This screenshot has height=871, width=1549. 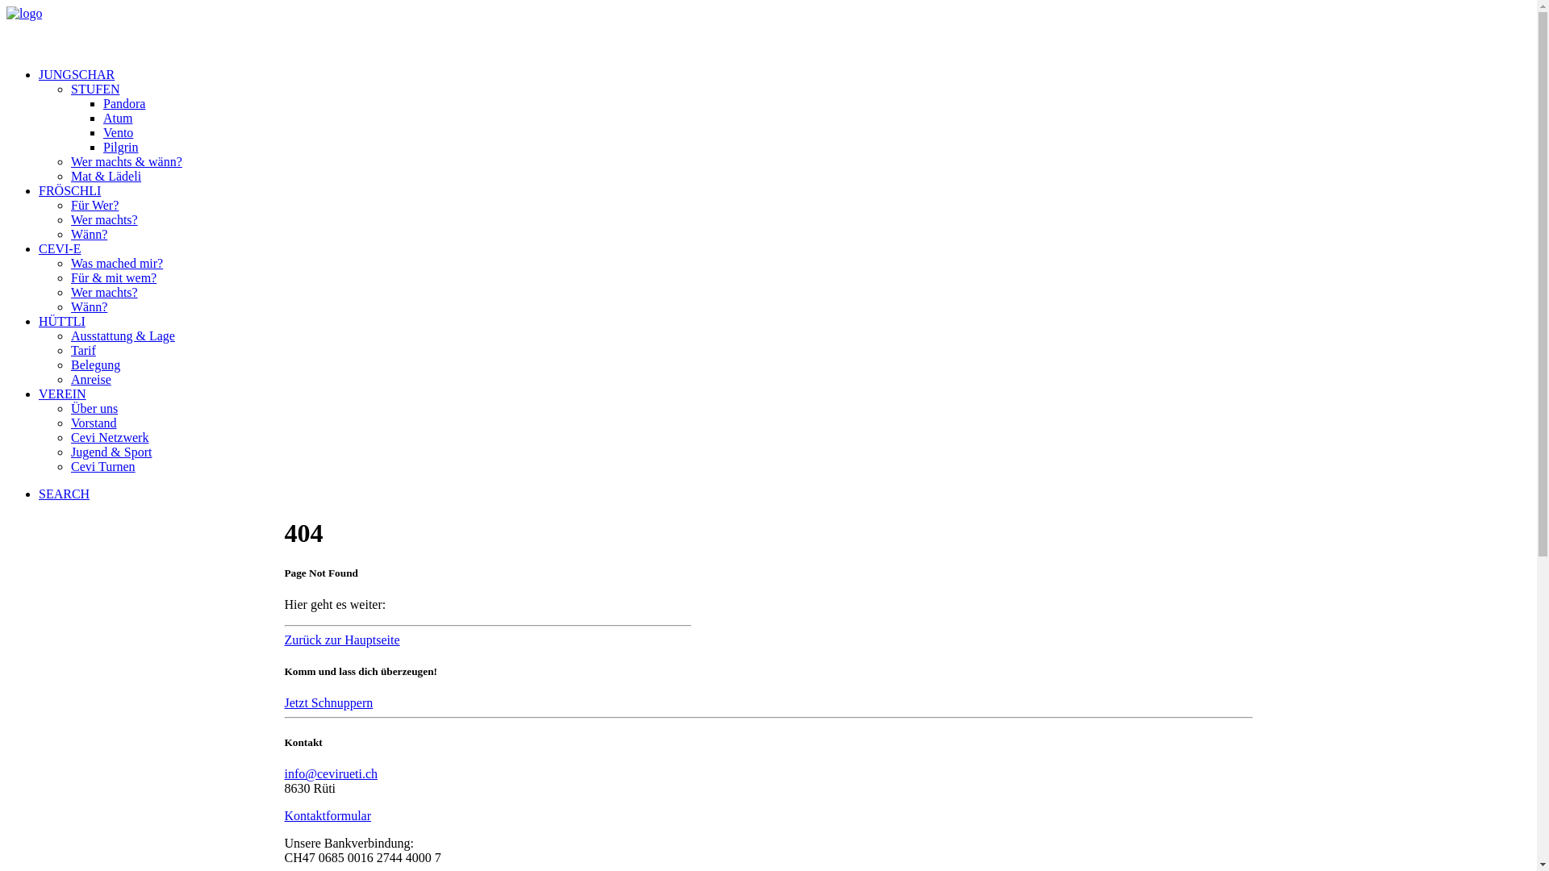 What do you see at coordinates (121, 147) in the screenshot?
I see `Pilgrin` at bounding box center [121, 147].